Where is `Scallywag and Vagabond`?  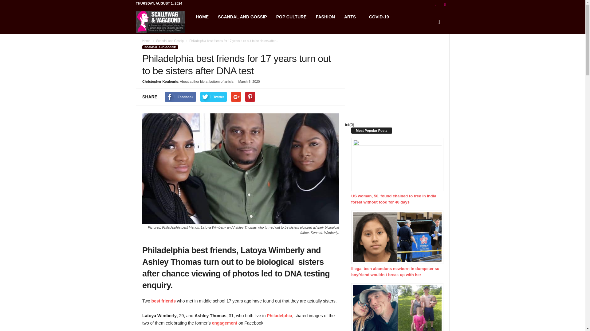
Scallywag and Vagabond is located at coordinates (163, 21).